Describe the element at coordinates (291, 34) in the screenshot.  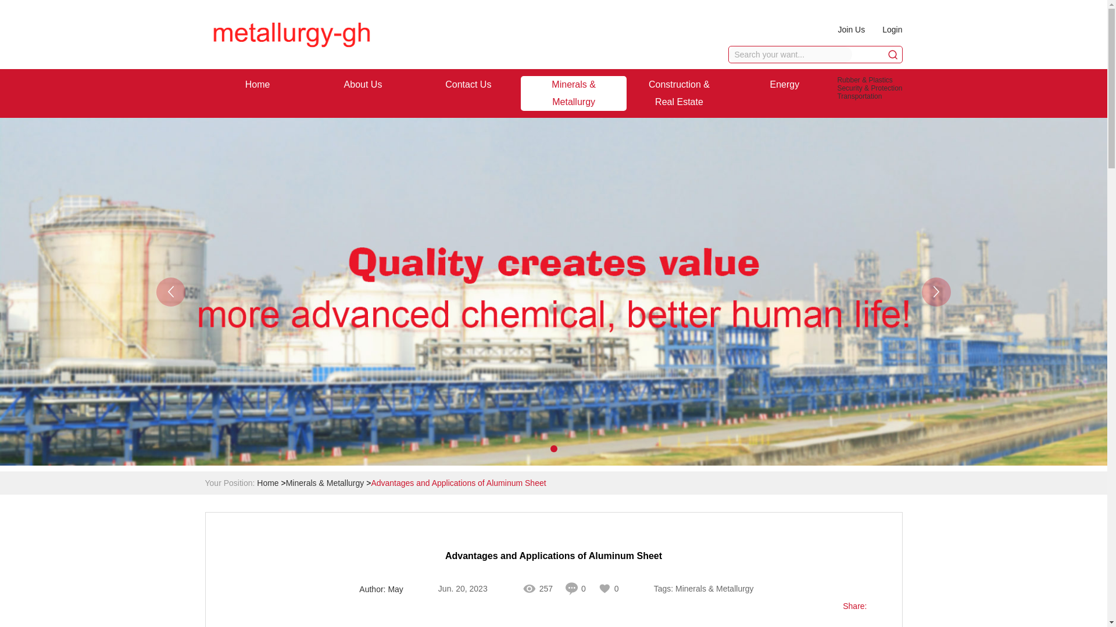
I see `Guest Post Services - Metallurgy` at that location.